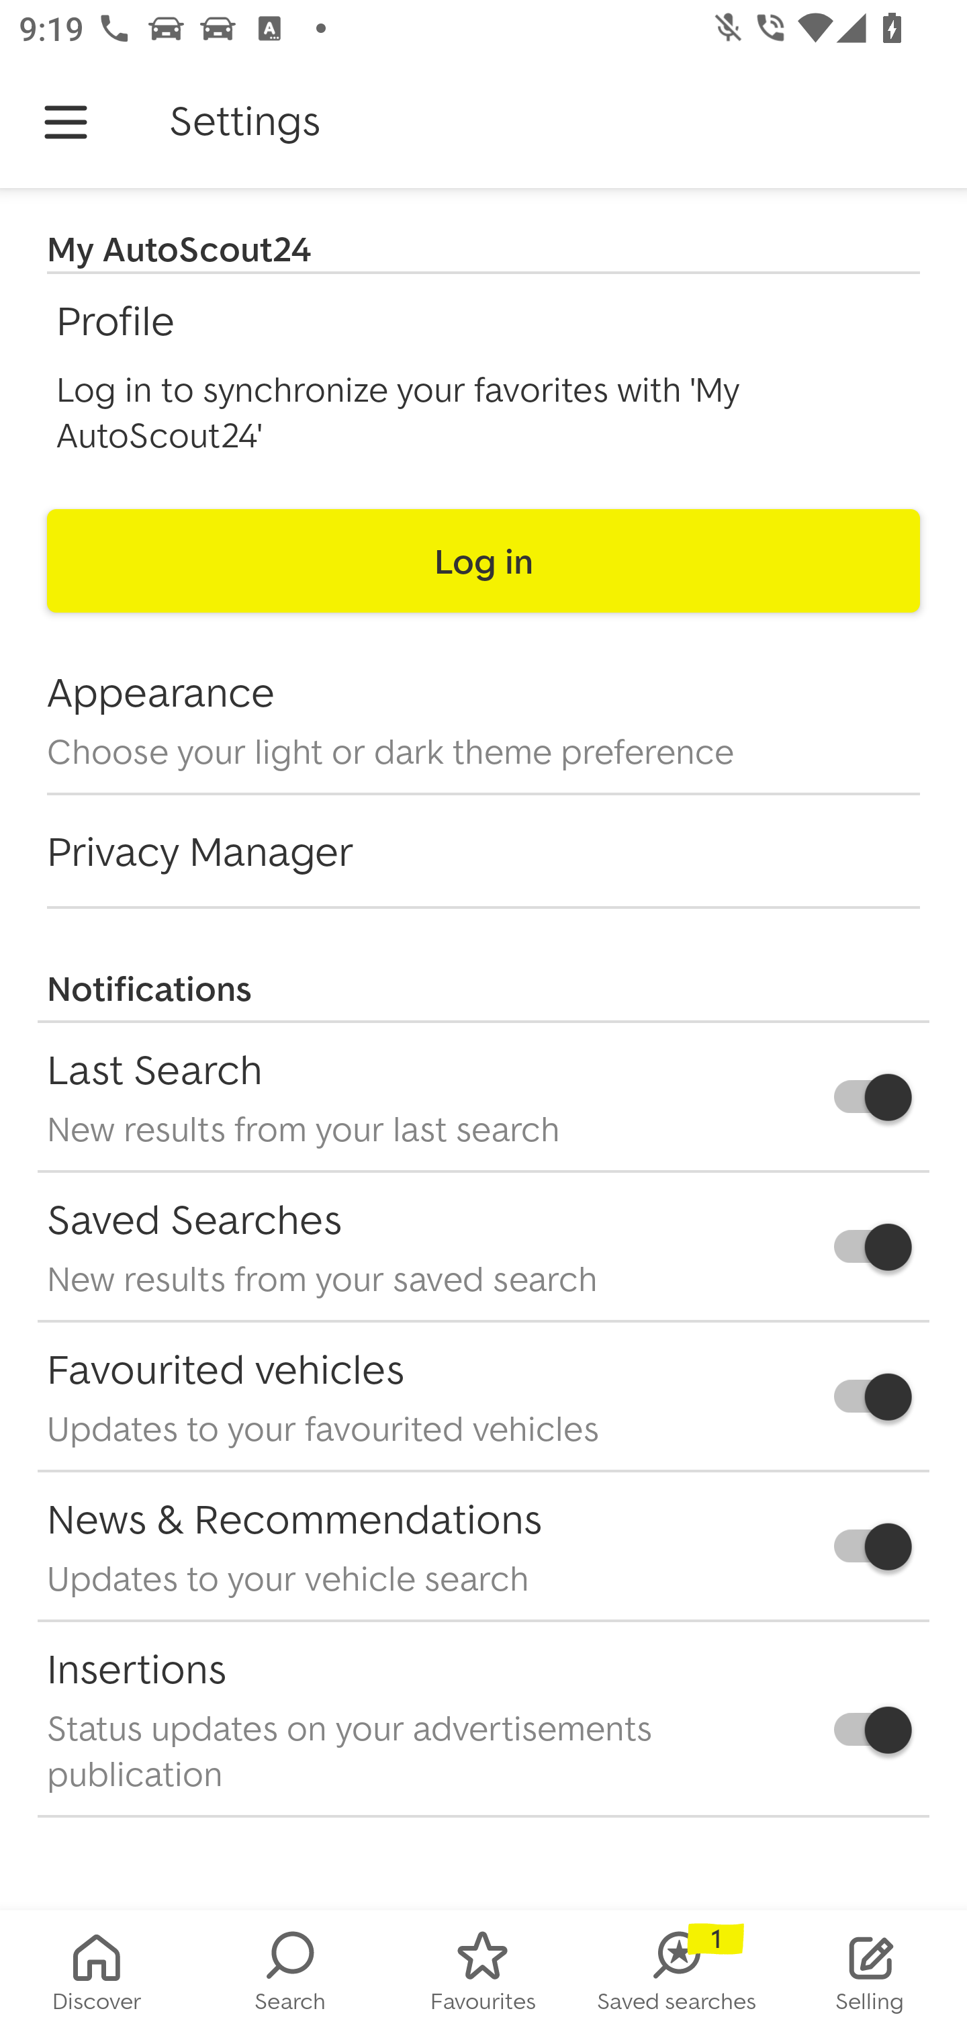 The width and height of the screenshot is (967, 2042). I want to click on Privacy Manager, so click(483, 851).